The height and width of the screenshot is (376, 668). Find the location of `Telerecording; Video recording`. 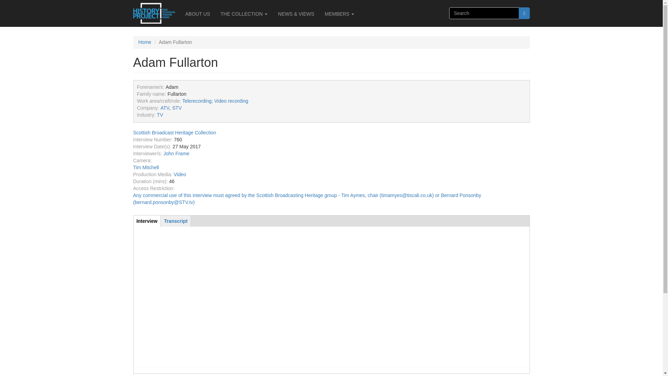

Telerecording; Video recording is located at coordinates (215, 101).